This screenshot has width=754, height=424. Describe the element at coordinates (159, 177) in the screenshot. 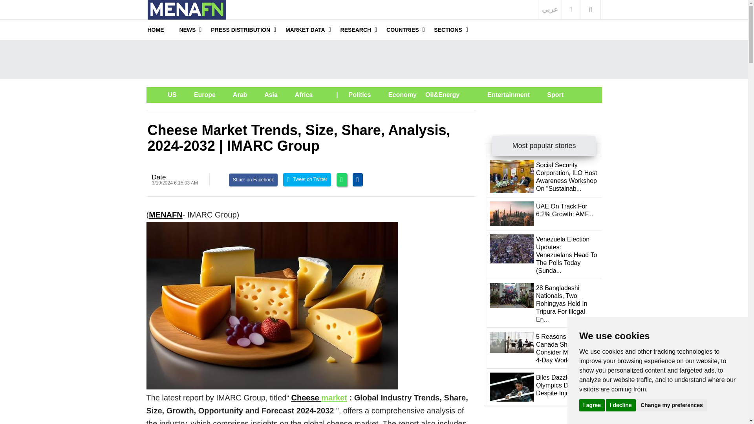

I see `Posts by NewEdge` at that location.